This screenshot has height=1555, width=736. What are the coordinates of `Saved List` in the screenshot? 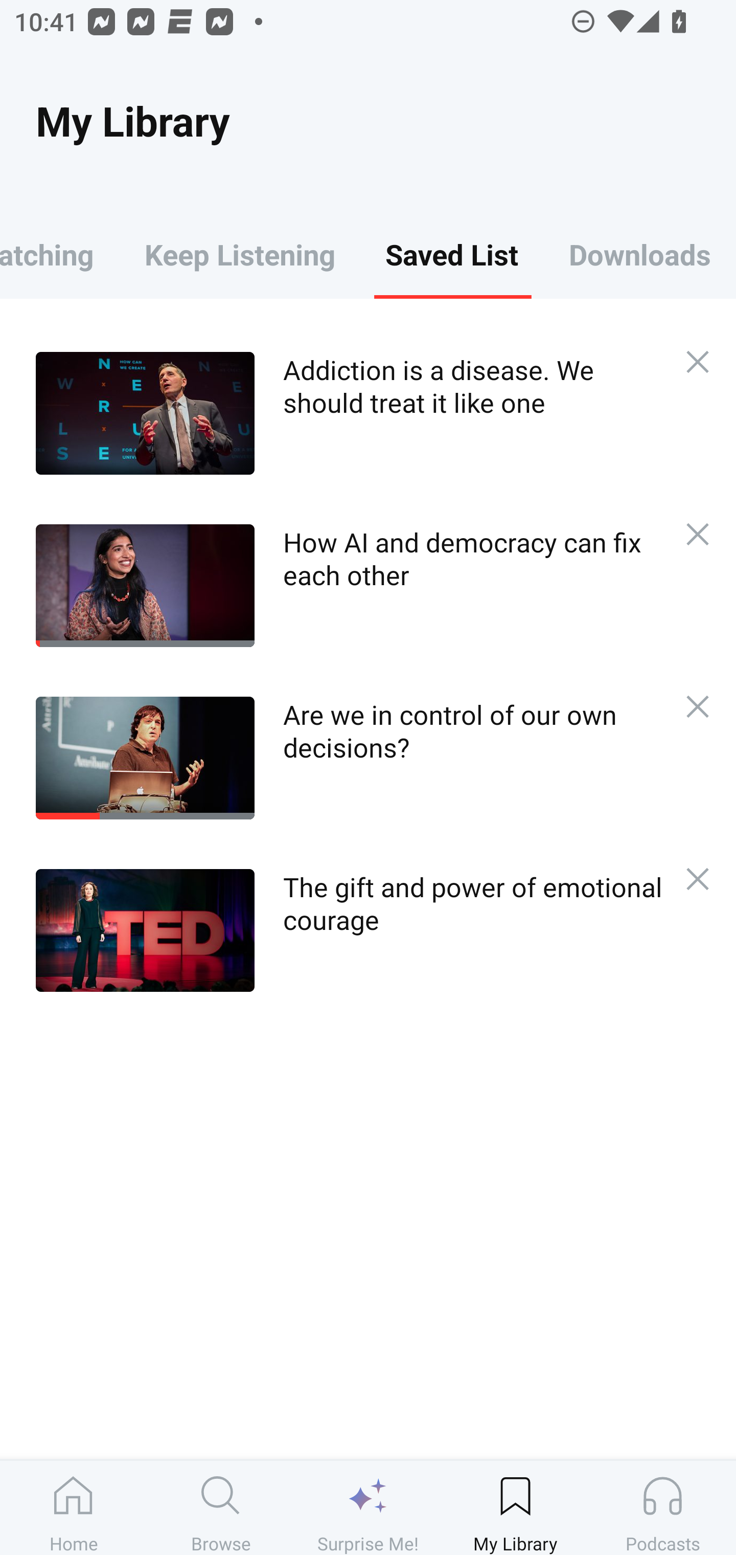 It's located at (452, 254).